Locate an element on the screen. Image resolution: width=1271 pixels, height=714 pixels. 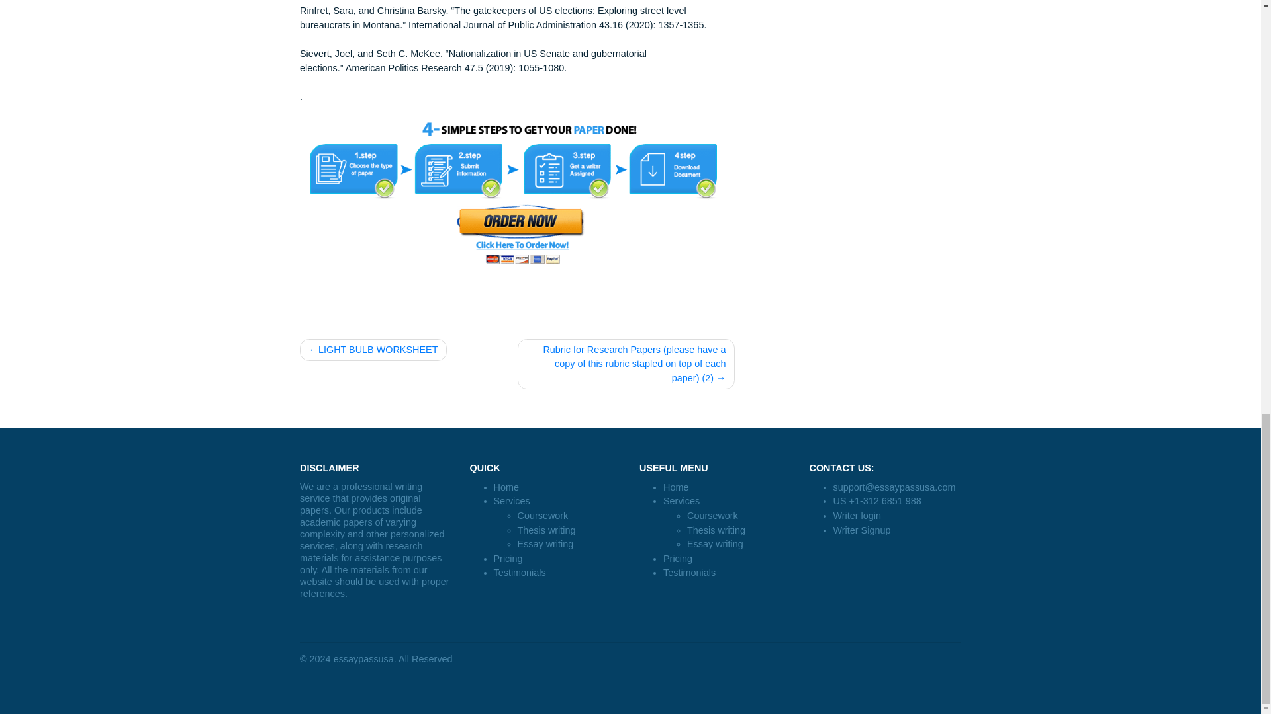
Services is located at coordinates (568, 668).